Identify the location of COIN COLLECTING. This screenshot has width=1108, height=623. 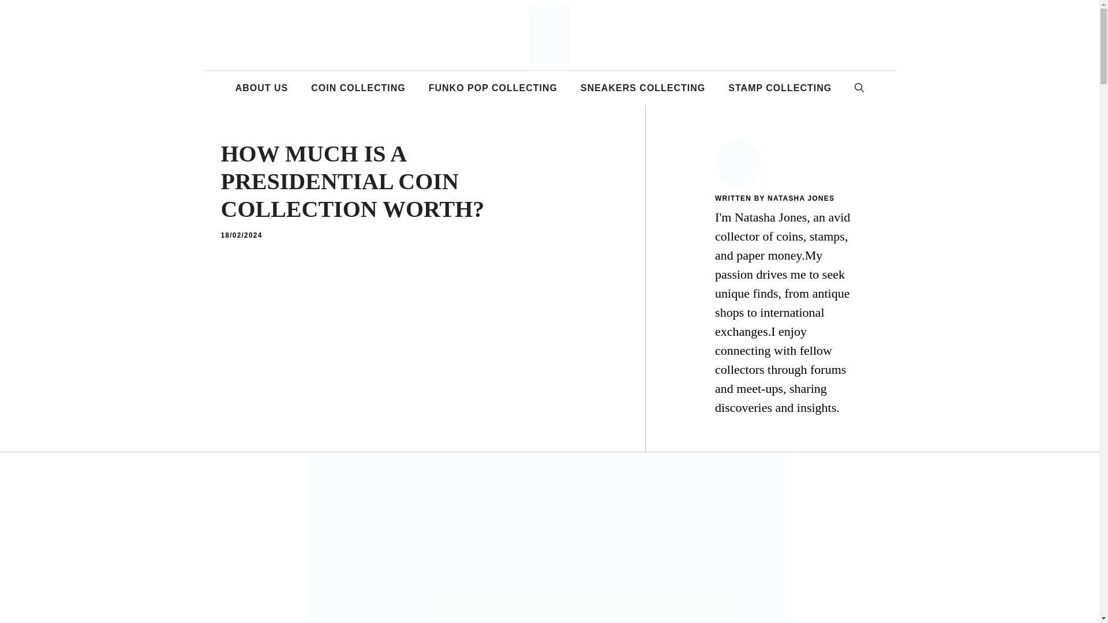
(358, 88).